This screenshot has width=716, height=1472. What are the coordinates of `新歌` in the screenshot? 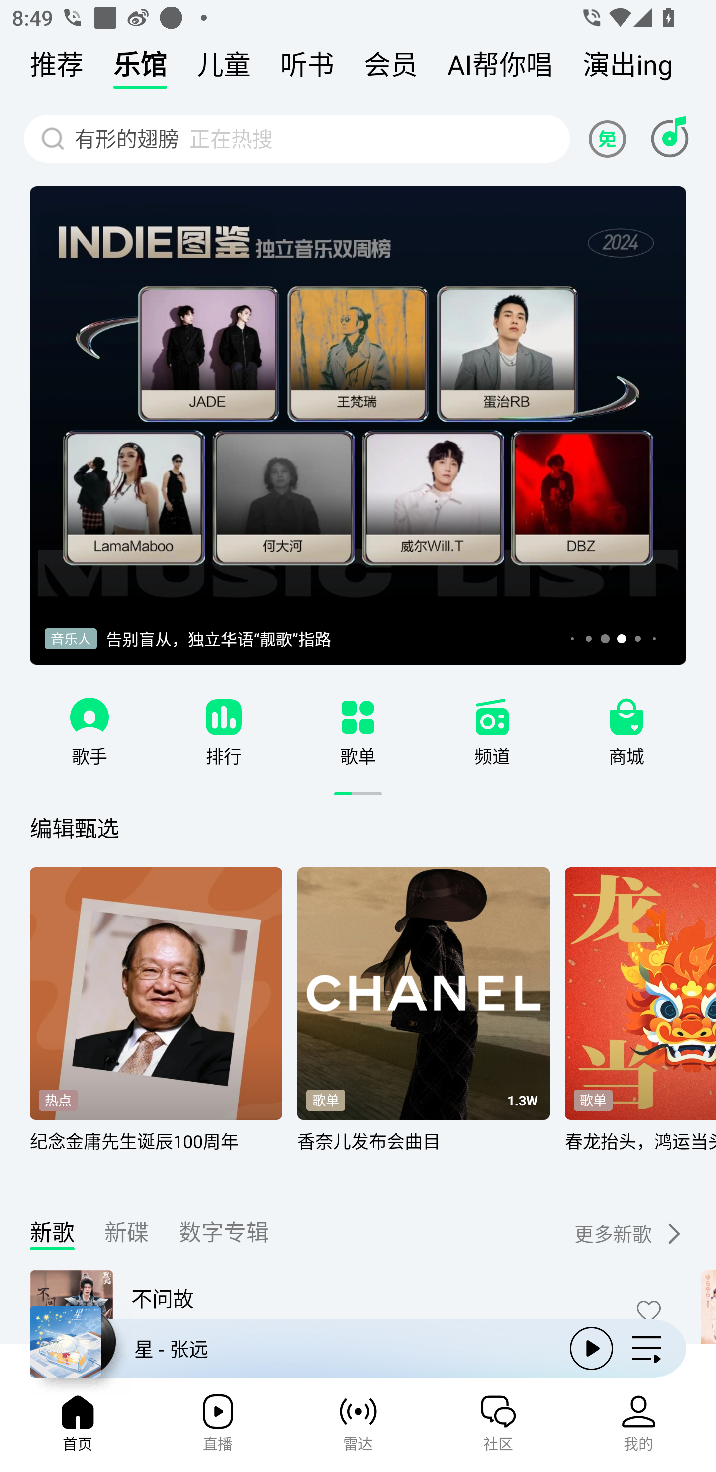 It's located at (52, 1236).